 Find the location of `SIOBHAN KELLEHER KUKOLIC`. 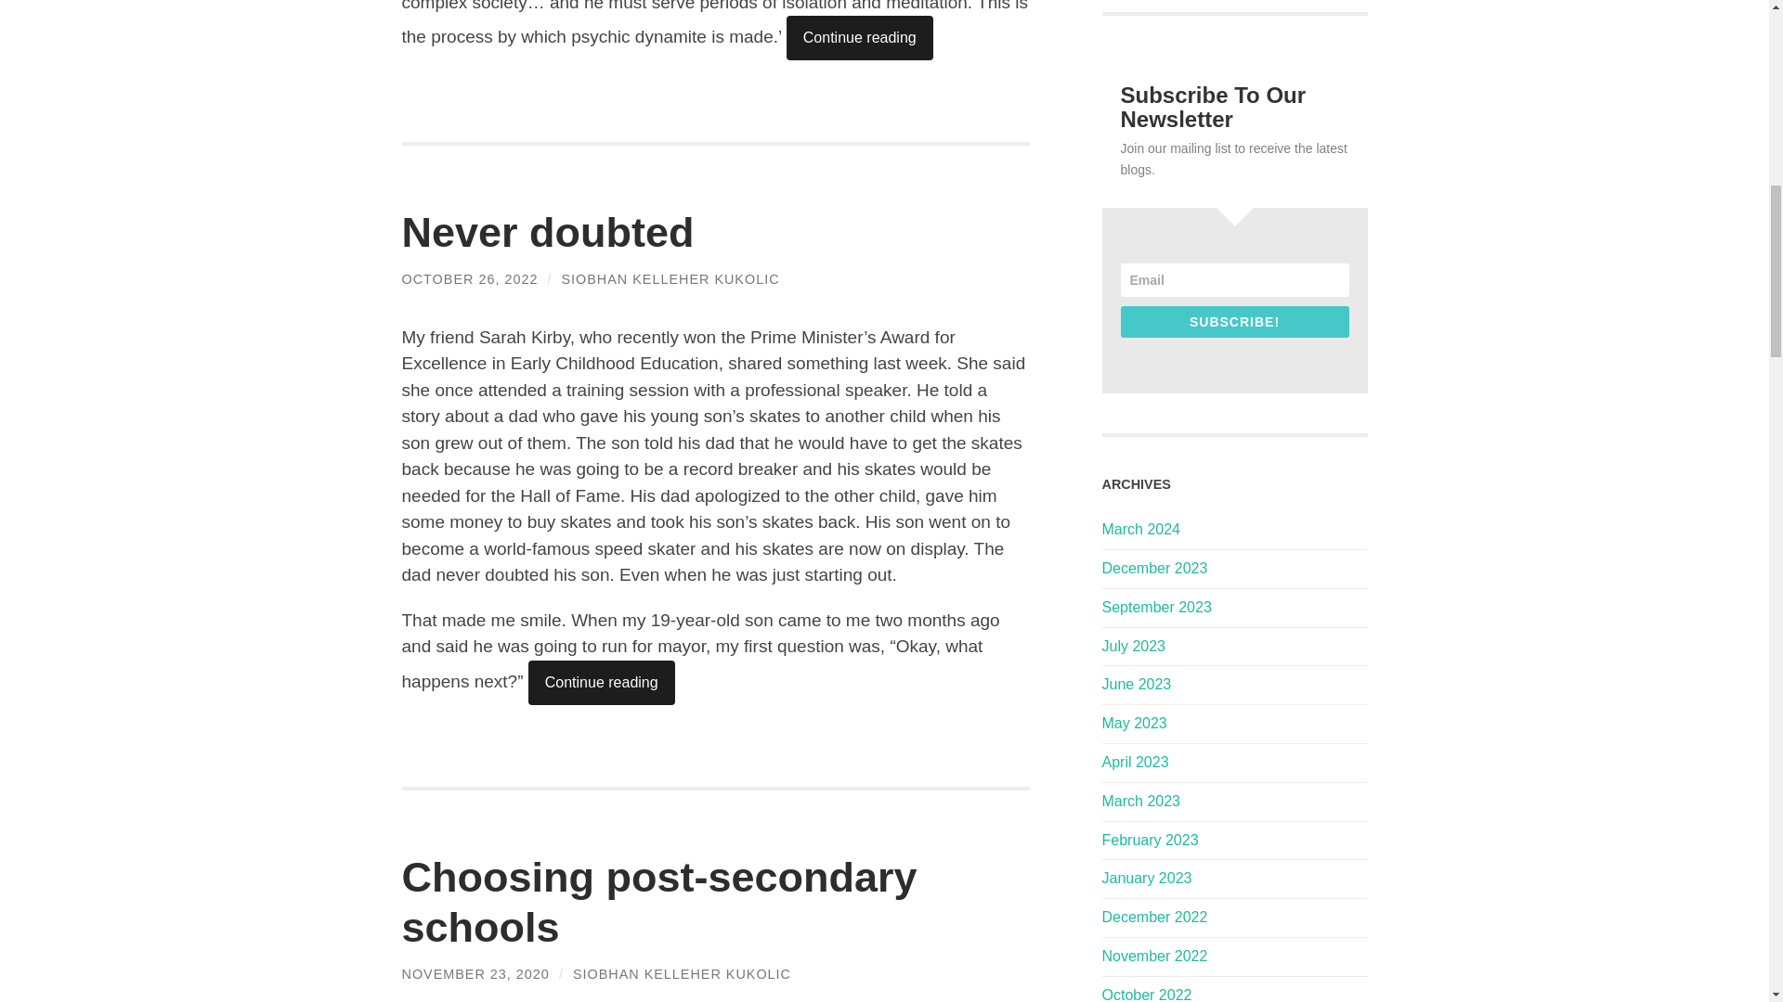

SIOBHAN KELLEHER KUKOLIC is located at coordinates (682, 974).